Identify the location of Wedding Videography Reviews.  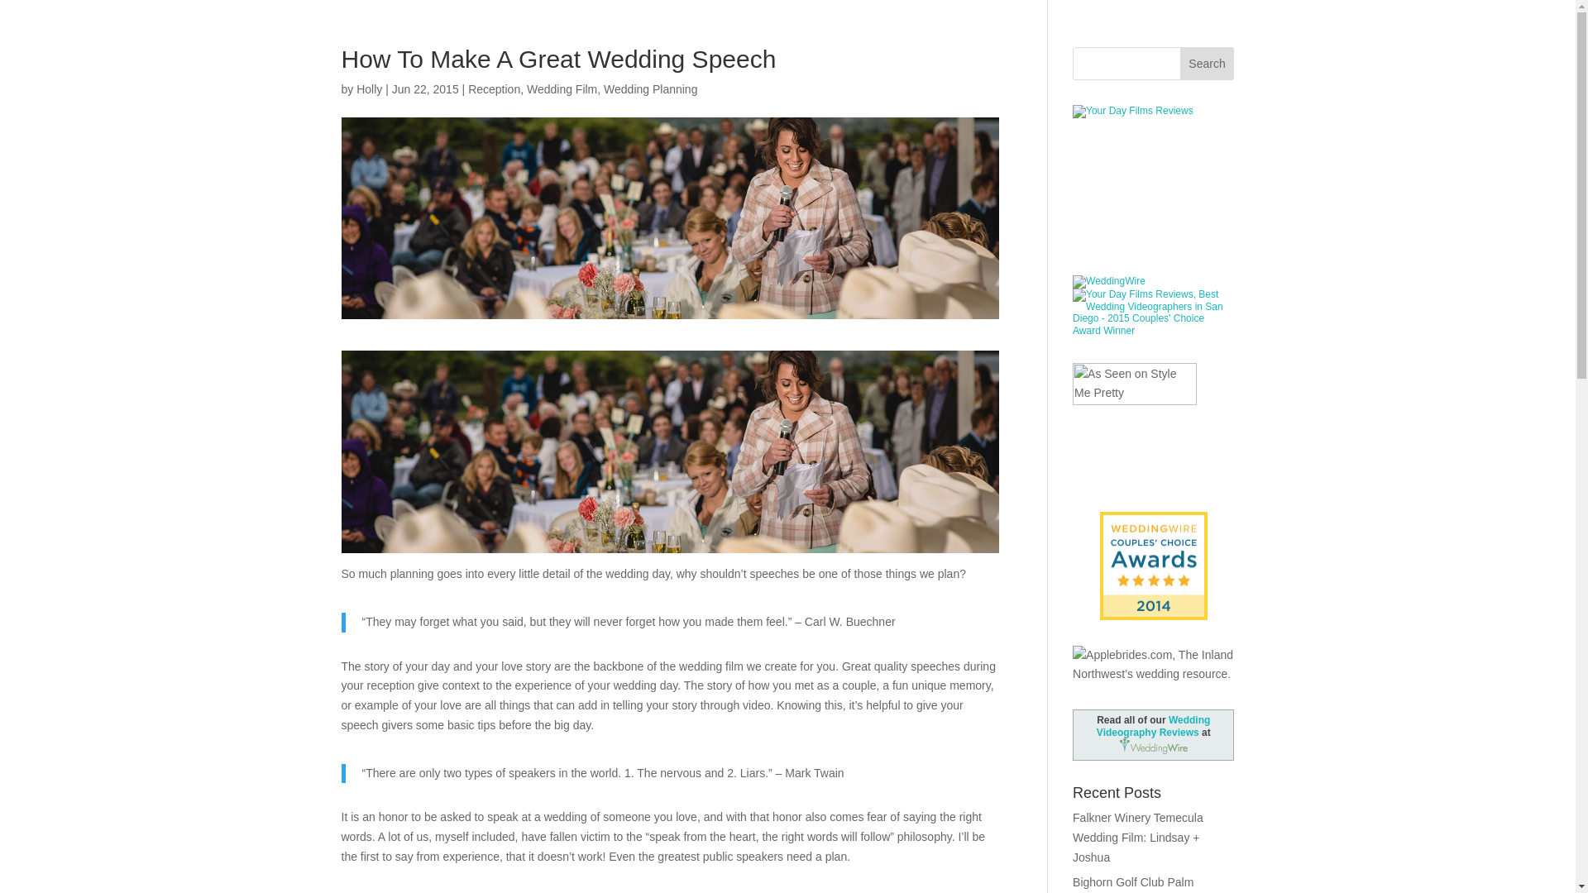
(1153, 726).